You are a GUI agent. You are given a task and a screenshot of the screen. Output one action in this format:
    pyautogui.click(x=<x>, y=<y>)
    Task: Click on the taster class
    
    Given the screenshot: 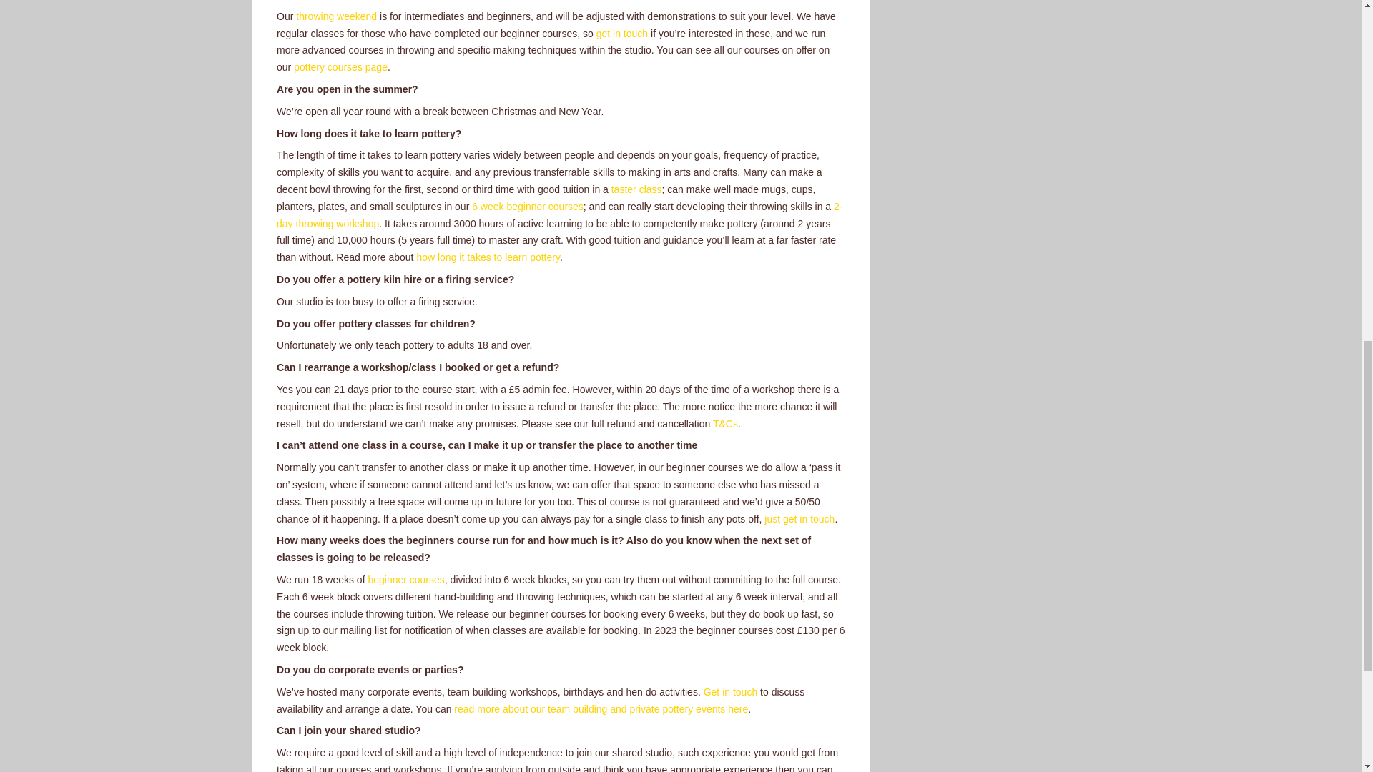 What is the action you would take?
    pyautogui.click(x=636, y=189)
    